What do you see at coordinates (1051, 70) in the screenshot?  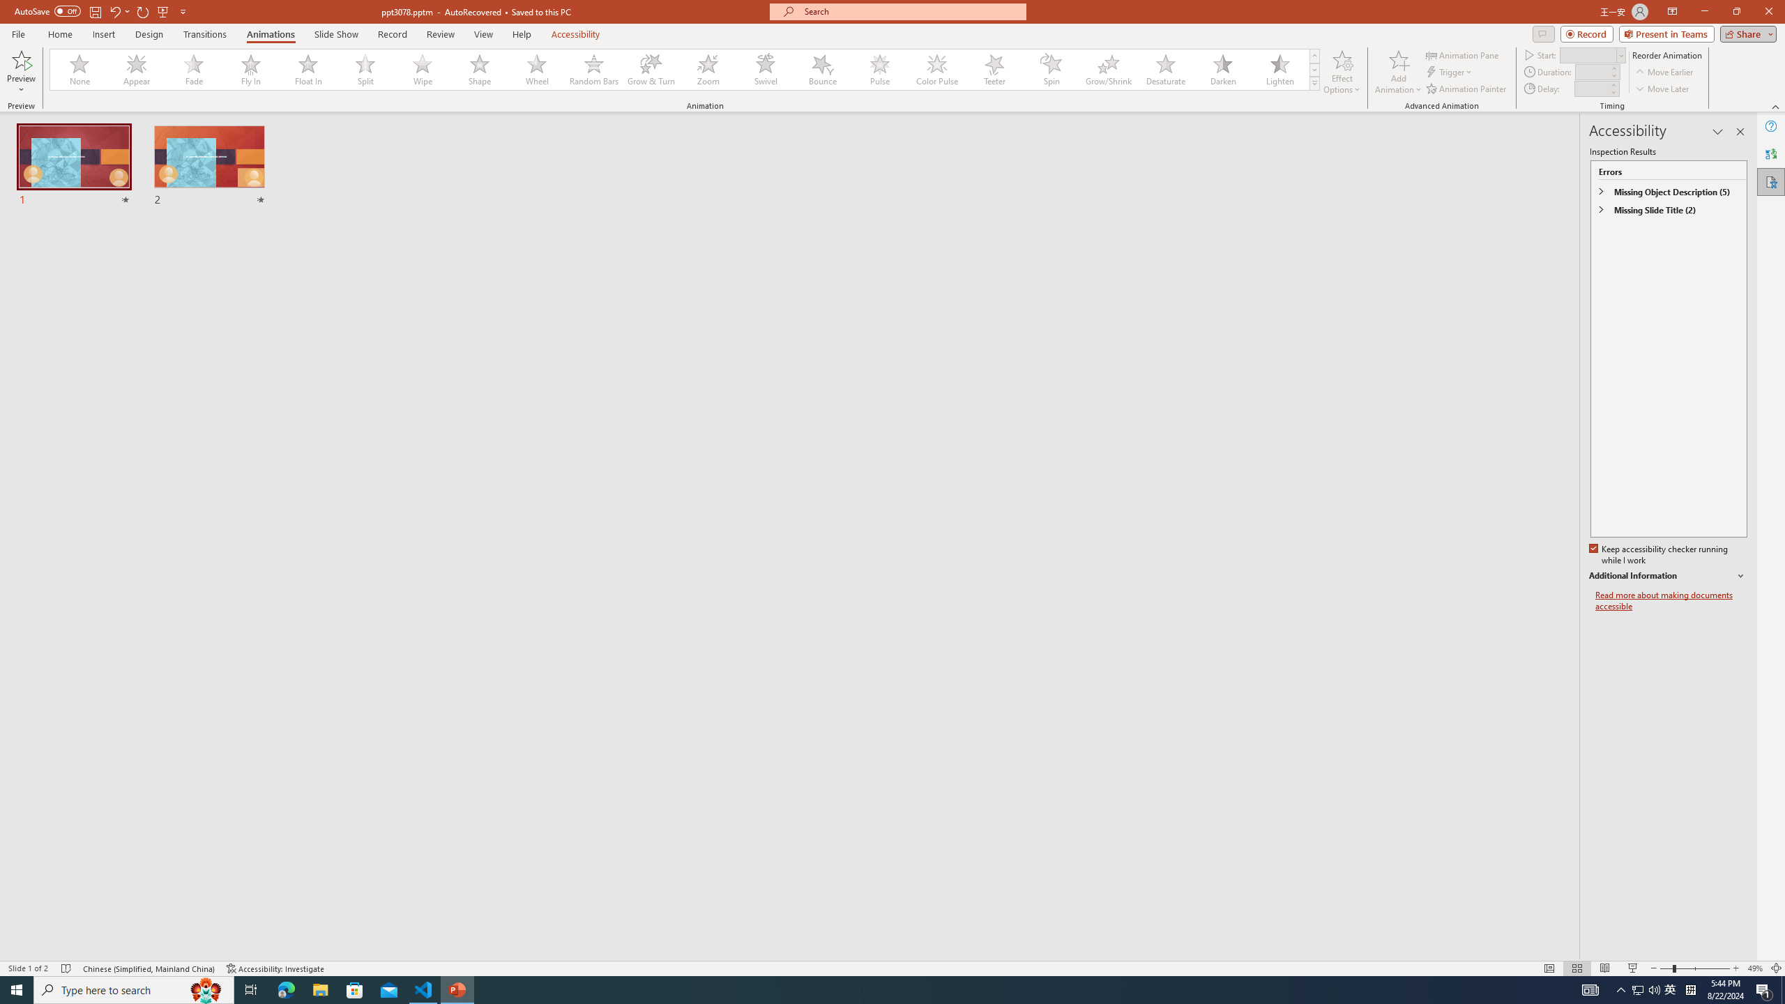 I see `Spin` at bounding box center [1051, 70].